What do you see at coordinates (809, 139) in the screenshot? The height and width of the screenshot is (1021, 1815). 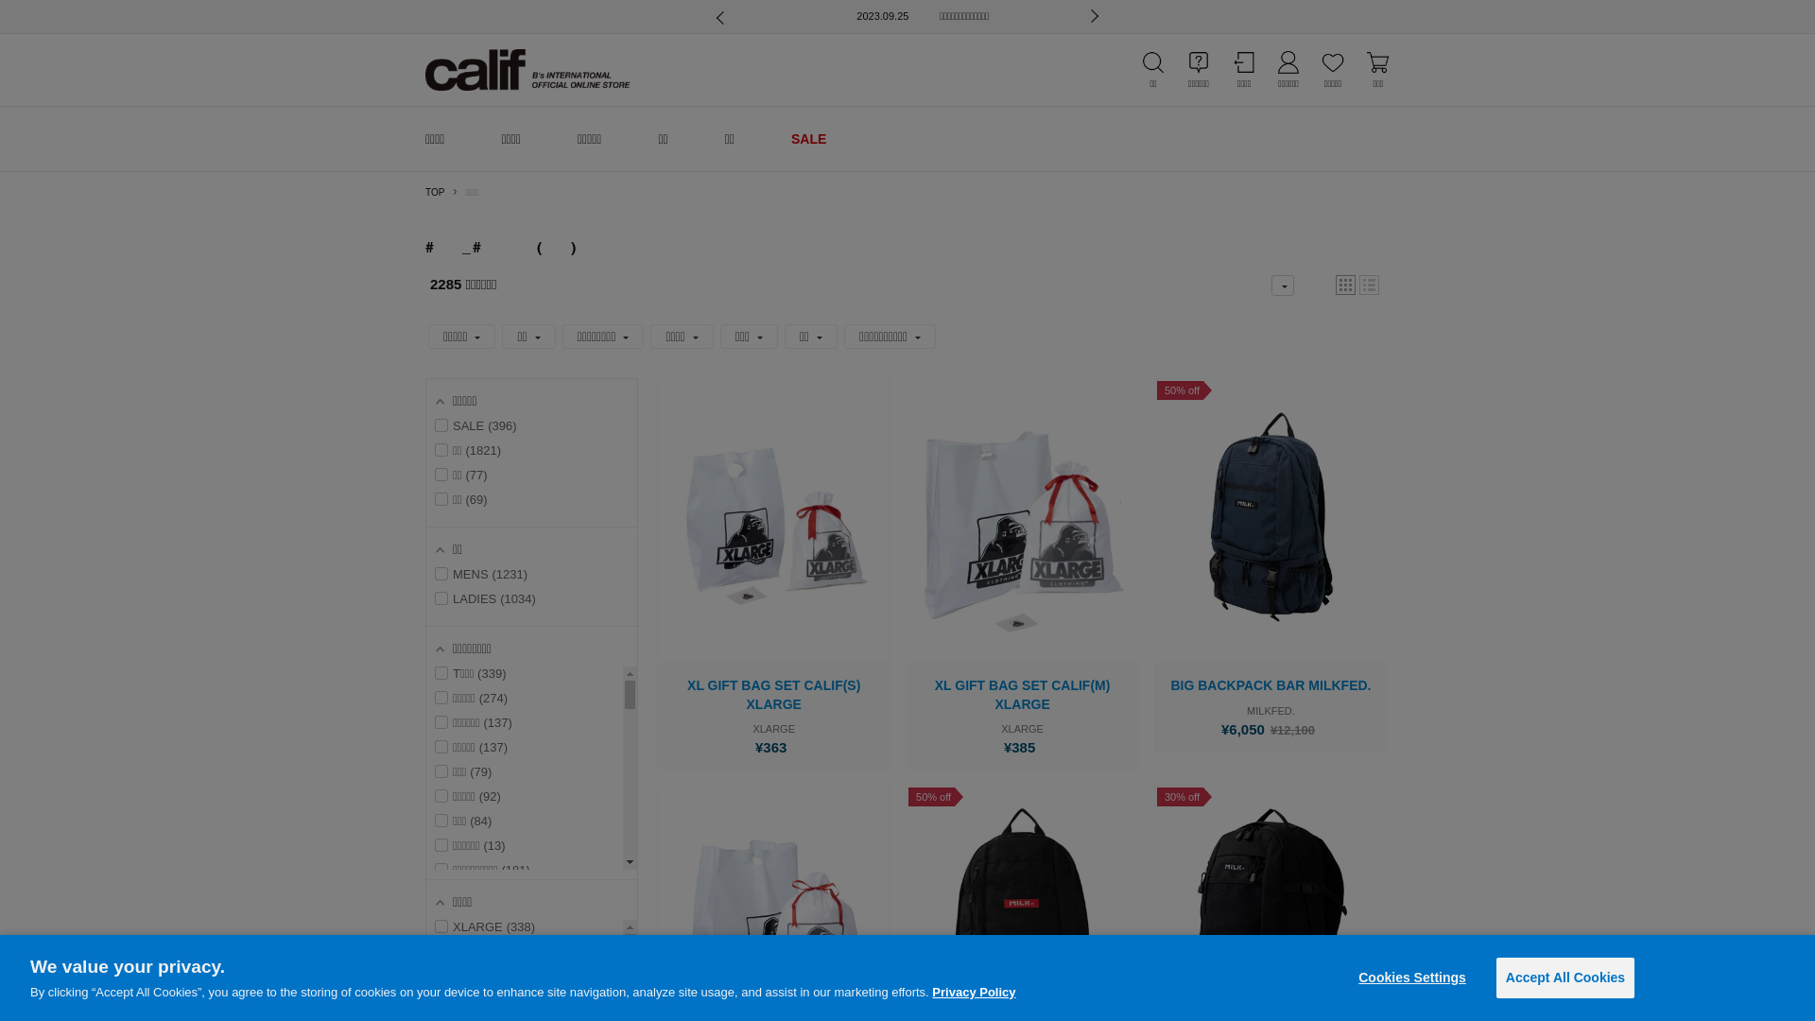 I see `SALE` at bounding box center [809, 139].